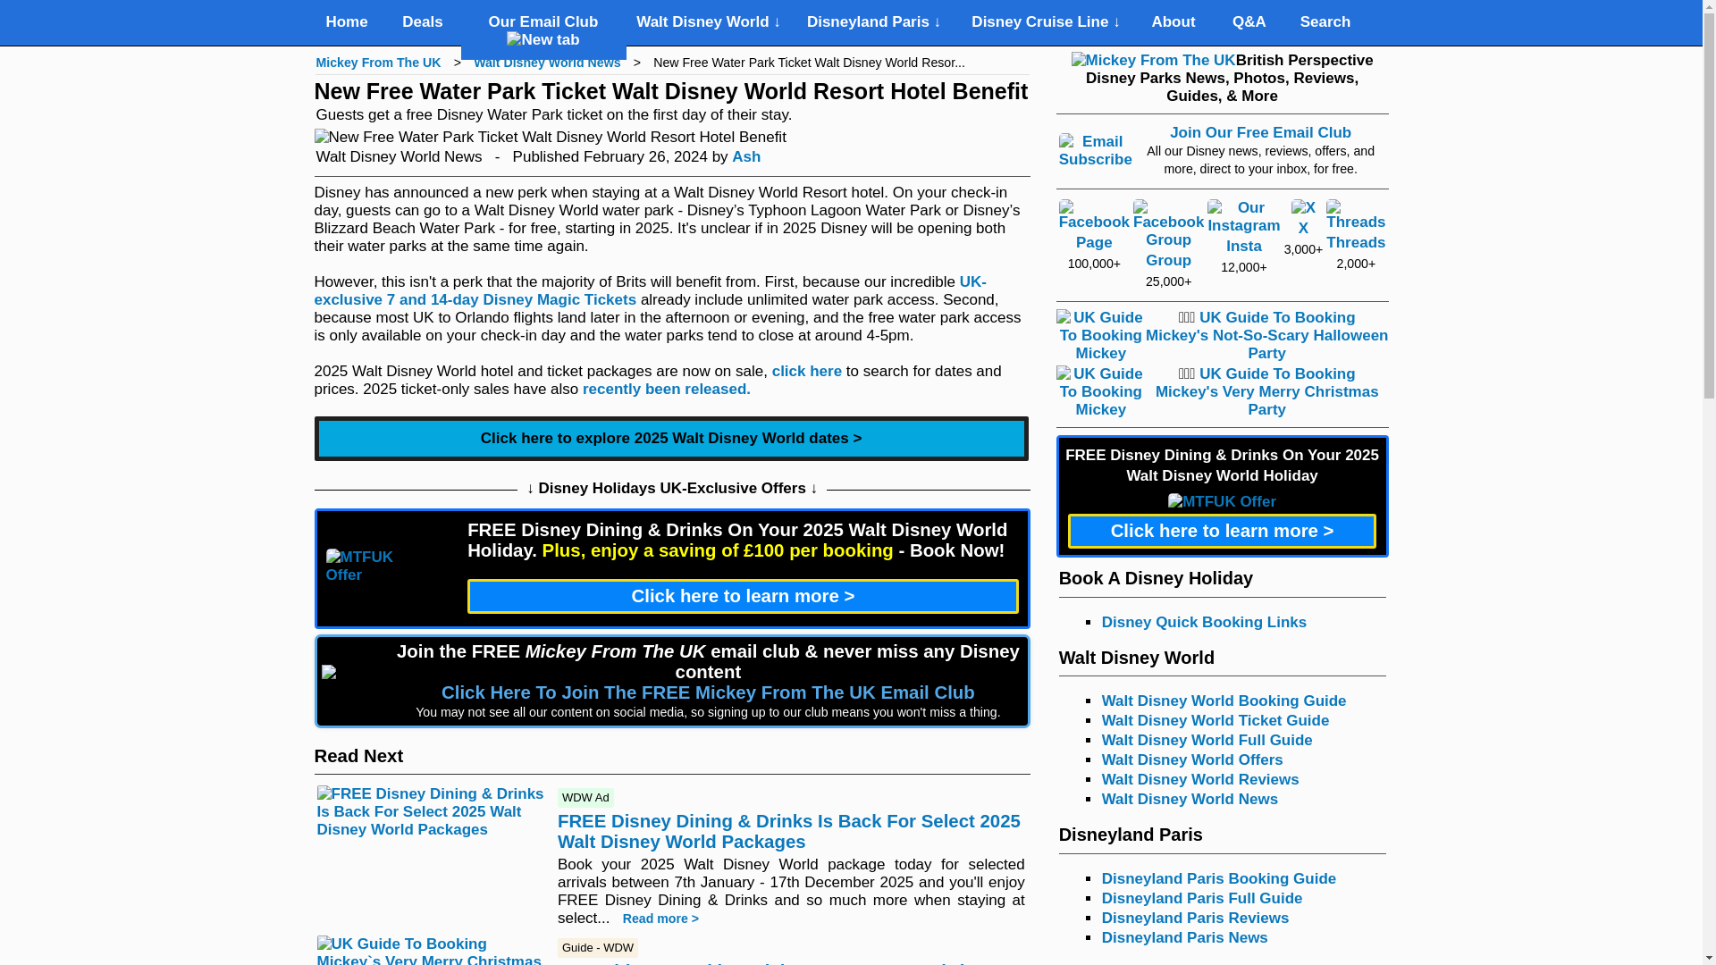 The height and width of the screenshot is (965, 1716). Describe the element at coordinates (422, 22) in the screenshot. I see `Walt Disney World Deals Offers And Discounts` at that location.